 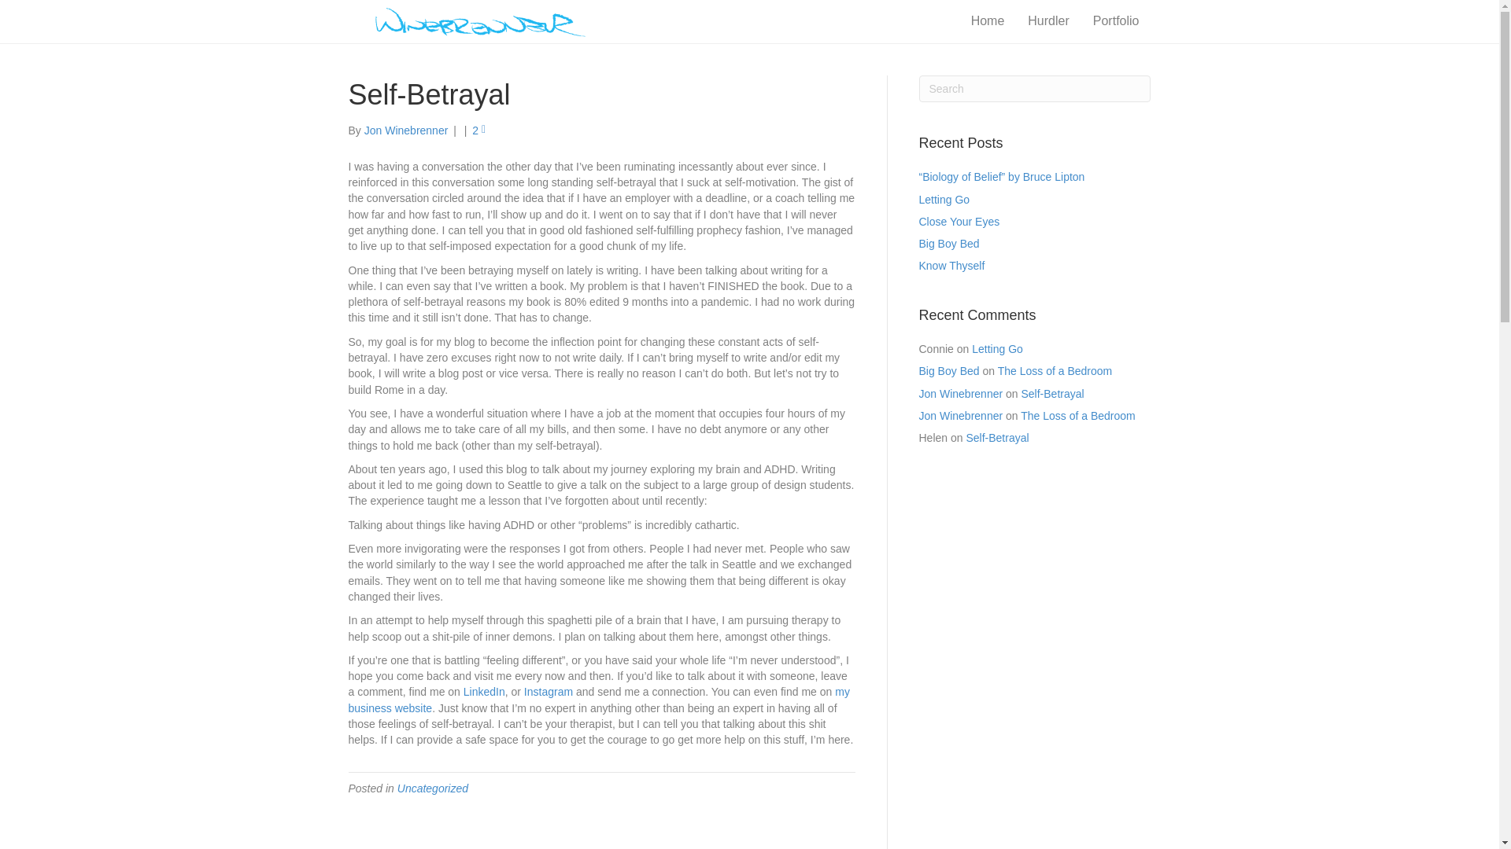 I want to click on Jon Winebrenner, so click(x=960, y=393).